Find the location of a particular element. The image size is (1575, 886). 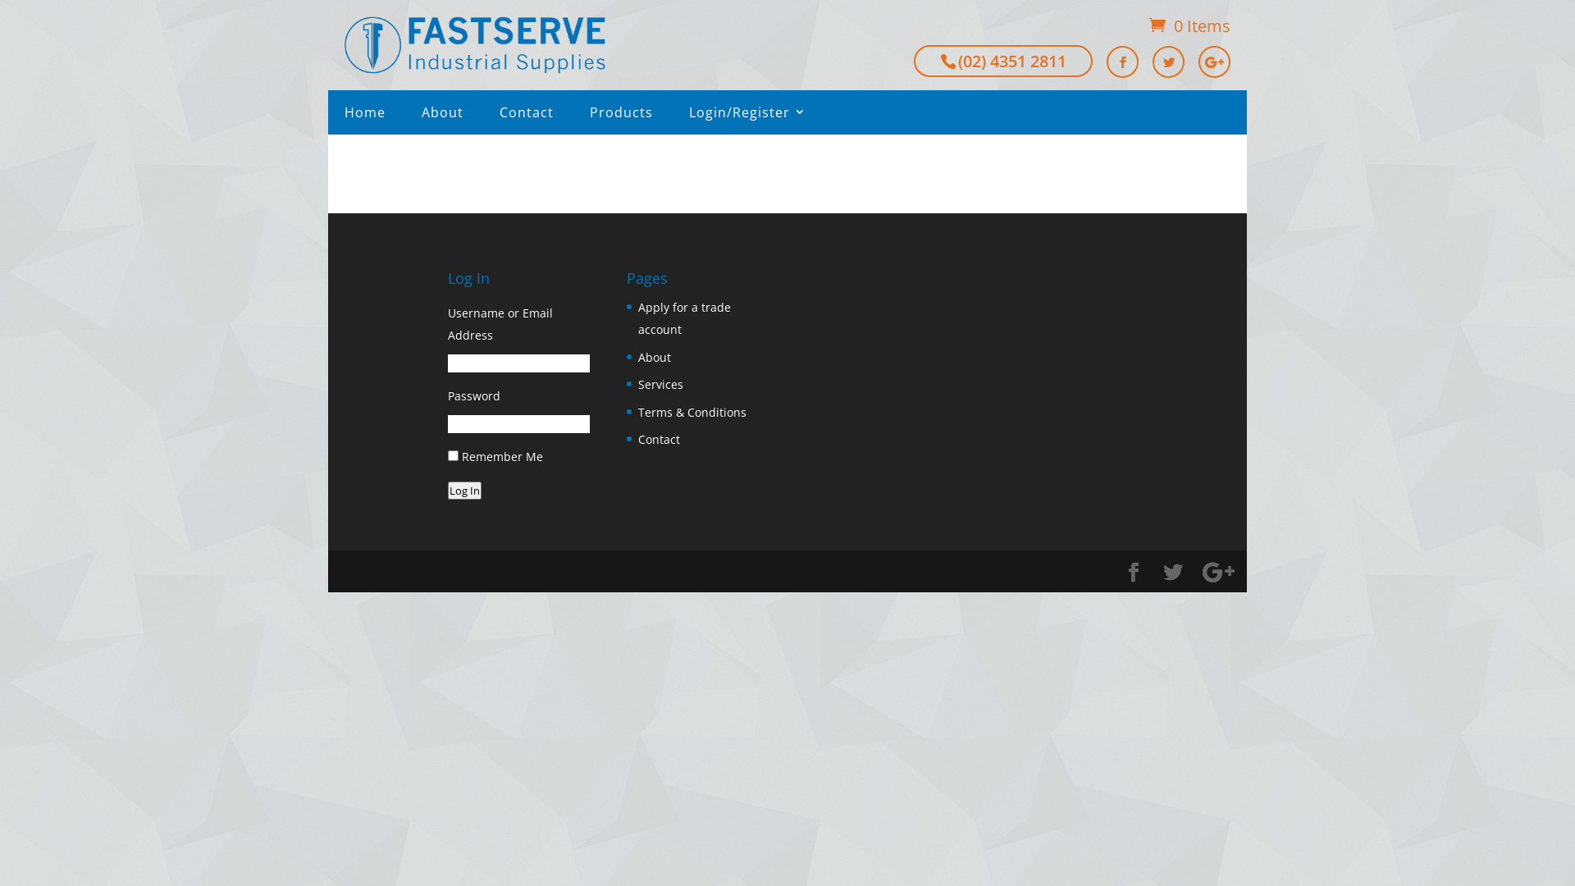

Products is located at coordinates (622, 112).